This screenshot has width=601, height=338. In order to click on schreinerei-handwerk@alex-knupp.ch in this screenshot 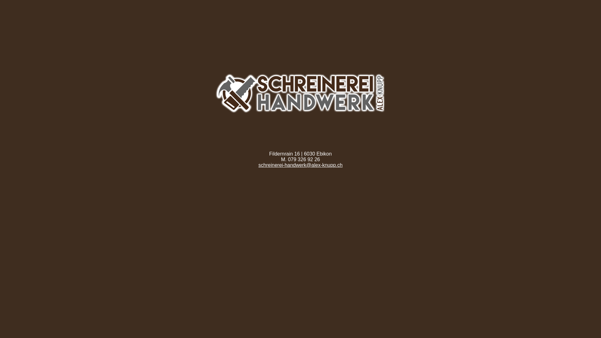, I will do `click(300, 165)`.